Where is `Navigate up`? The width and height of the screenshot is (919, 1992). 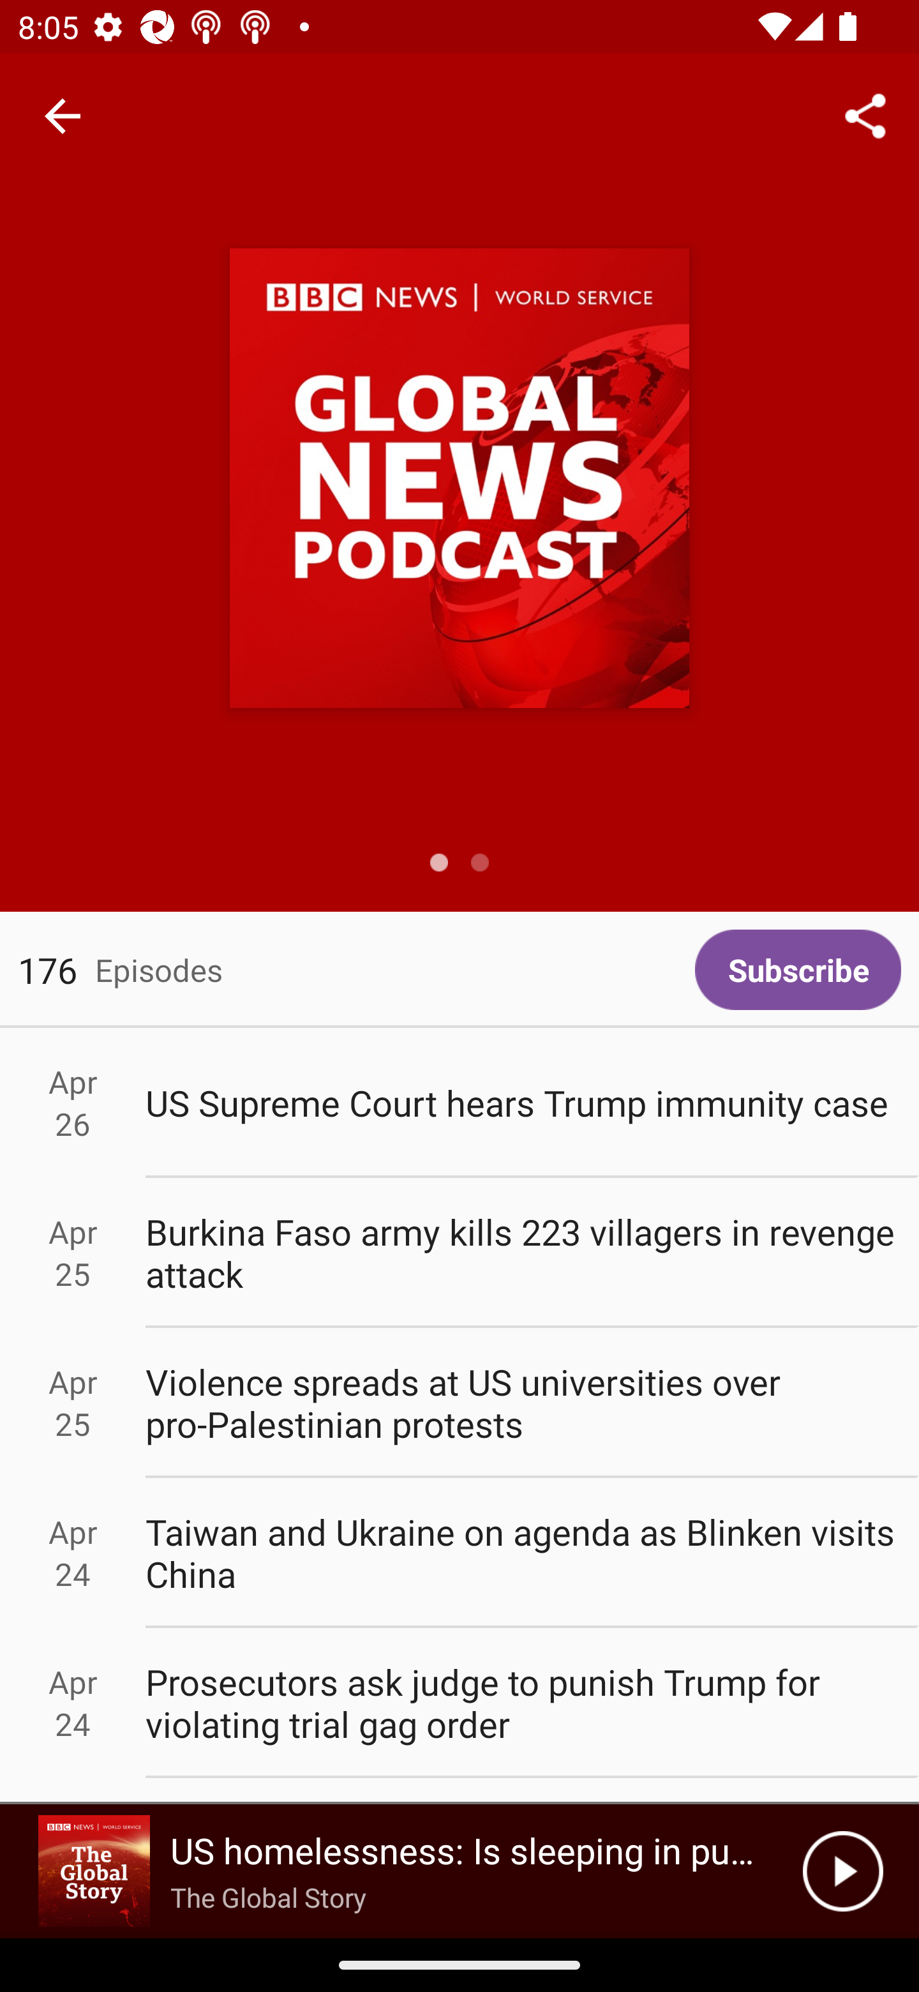 Navigate up is located at coordinates (63, 116).